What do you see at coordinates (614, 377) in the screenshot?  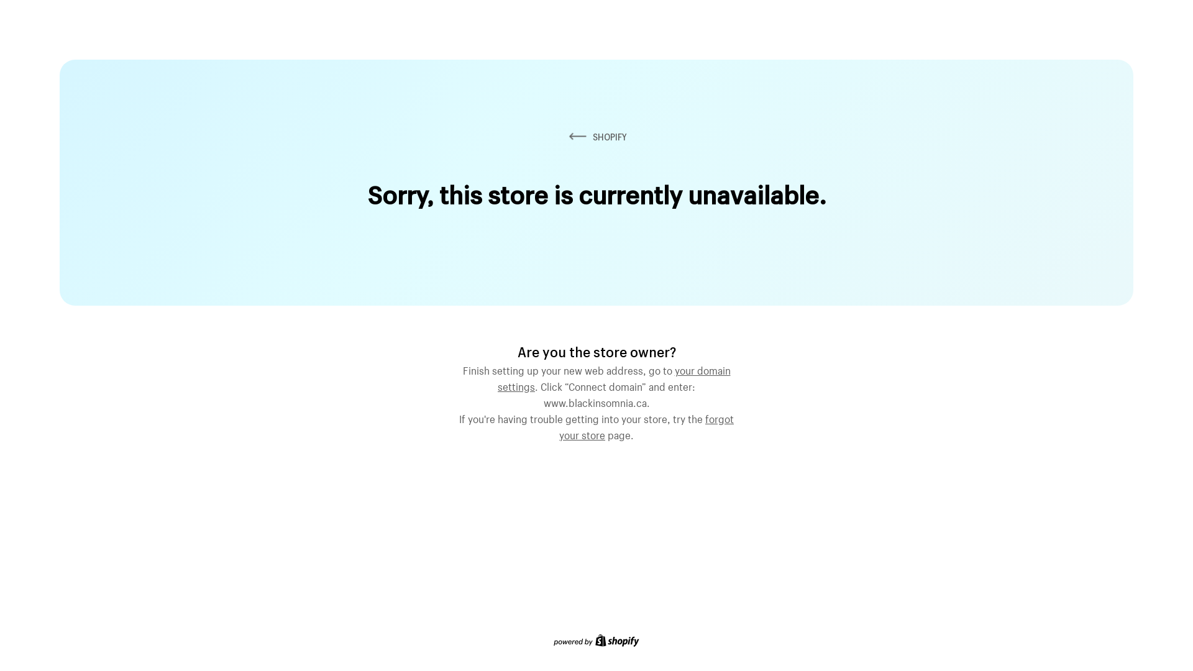 I see `your domain settings` at bounding box center [614, 377].